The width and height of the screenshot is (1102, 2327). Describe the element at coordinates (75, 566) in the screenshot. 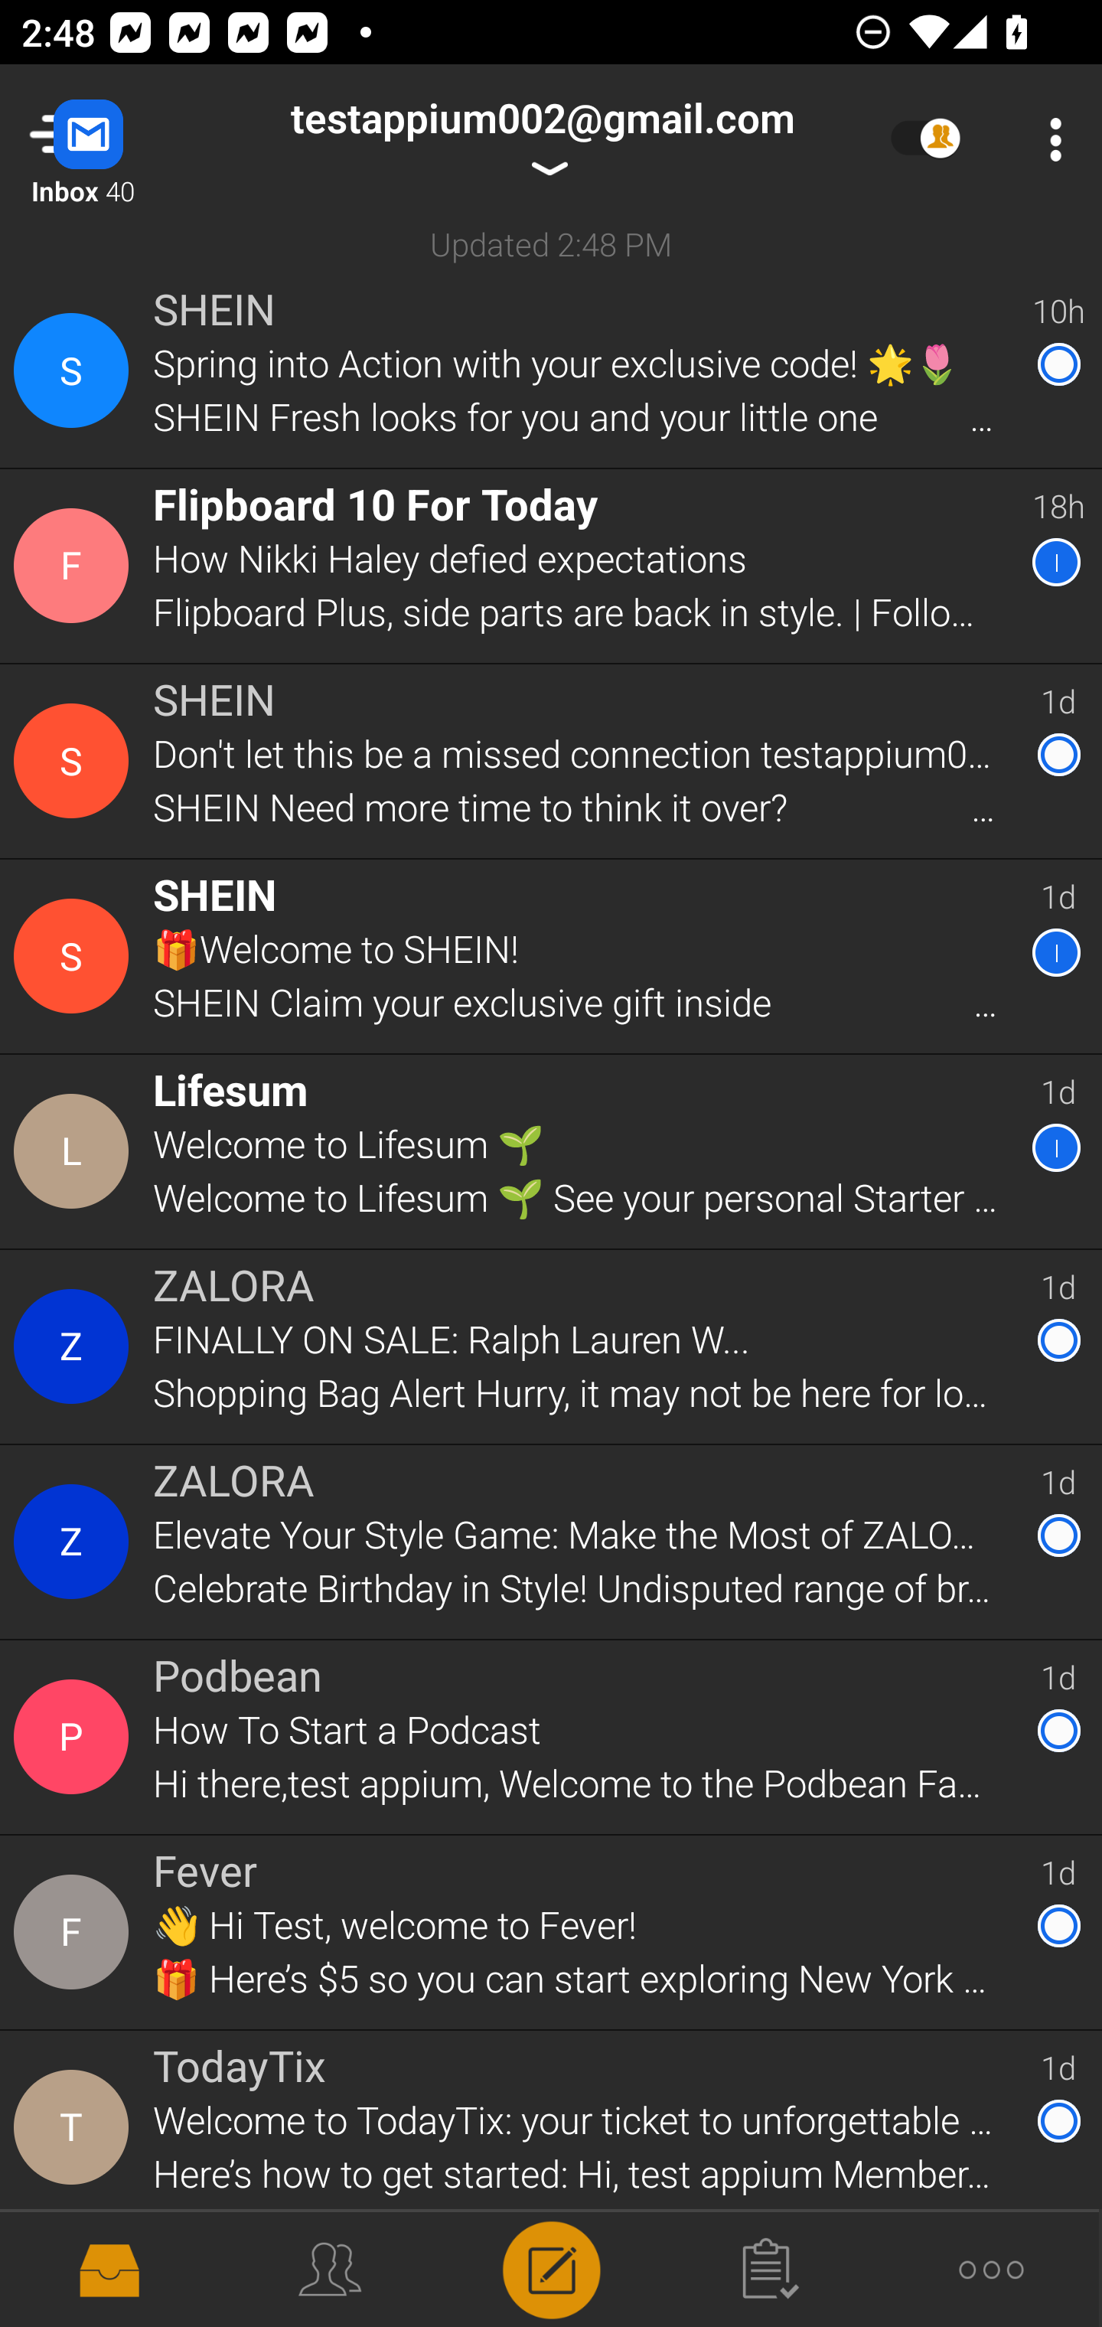

I see `Contact Details` at that location.